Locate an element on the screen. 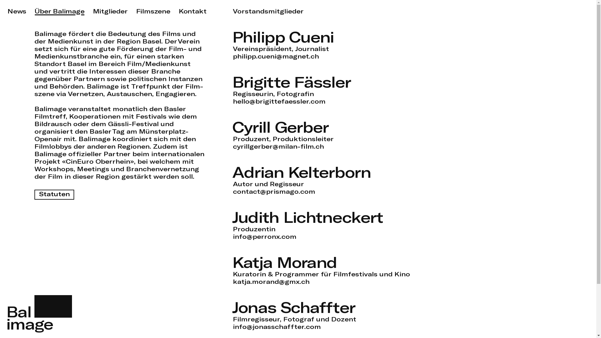 Image resolution: width=601 pixels, height=338 pixels. Mitglieder is located at coordinates (110, 11).